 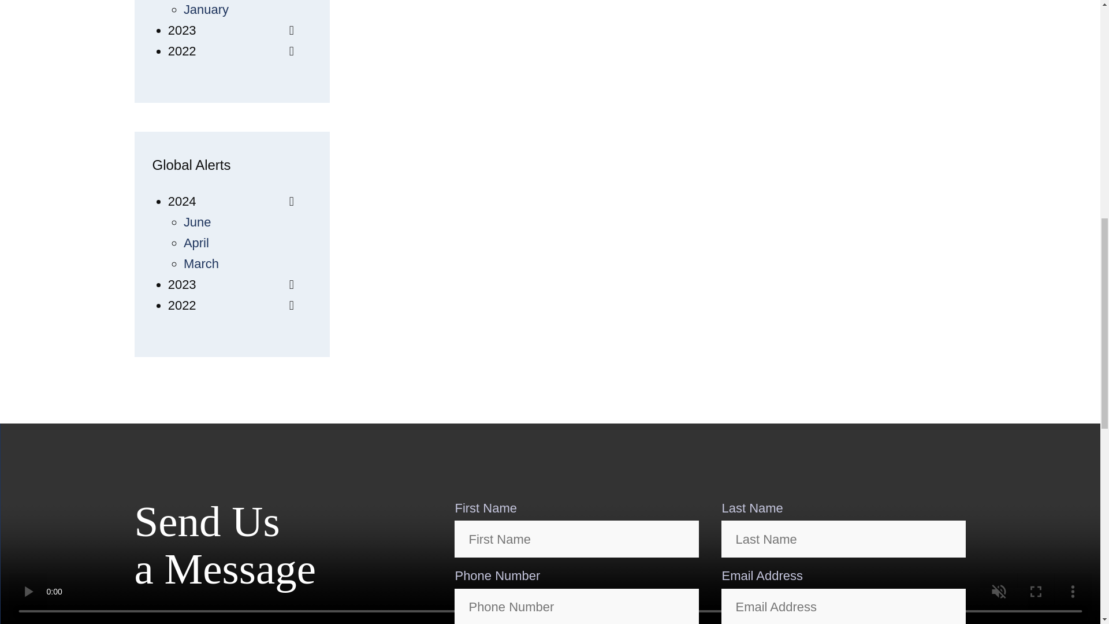 I want to click on January, so click(x=206, y=9).